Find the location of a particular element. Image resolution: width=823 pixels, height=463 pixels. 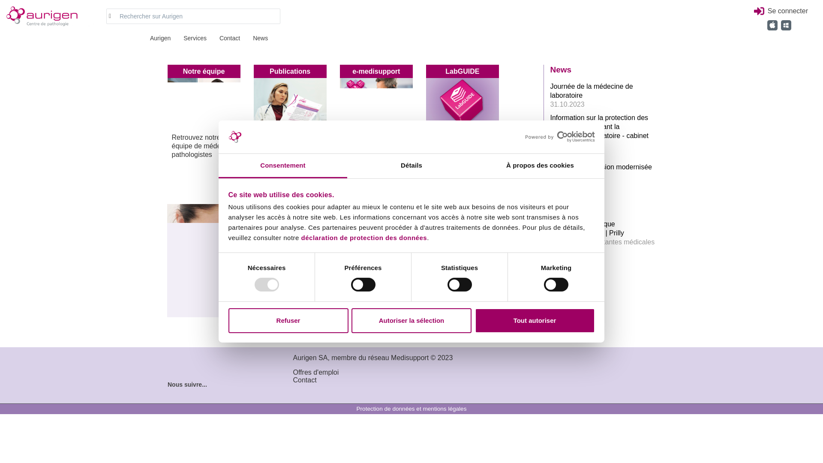

Aurigen is located at coordinates (165, 39).